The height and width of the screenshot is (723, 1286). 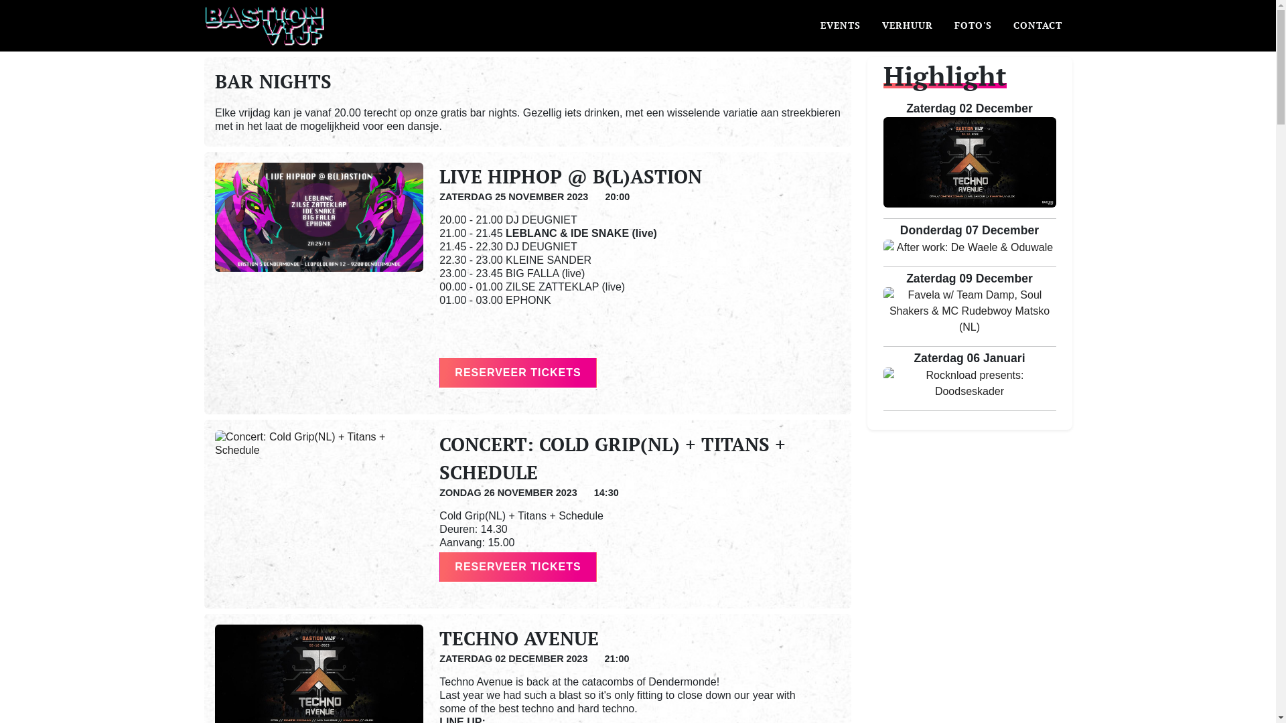 I want to click on EVENTS, so click(x=841, y=25).